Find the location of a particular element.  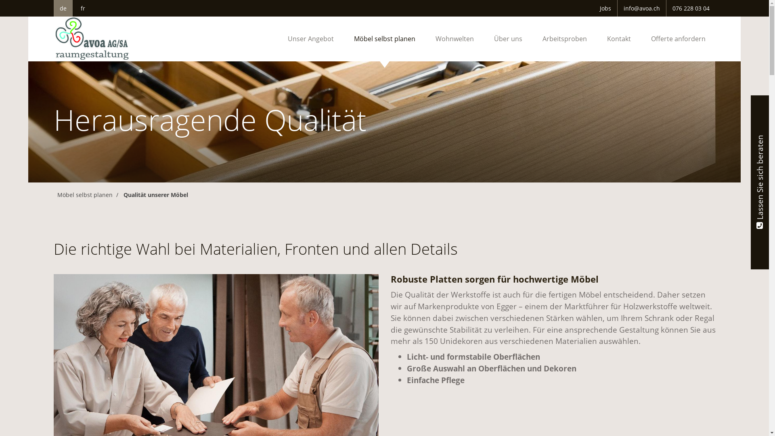

Offerte anfordern is located at coordinates (678, 39).